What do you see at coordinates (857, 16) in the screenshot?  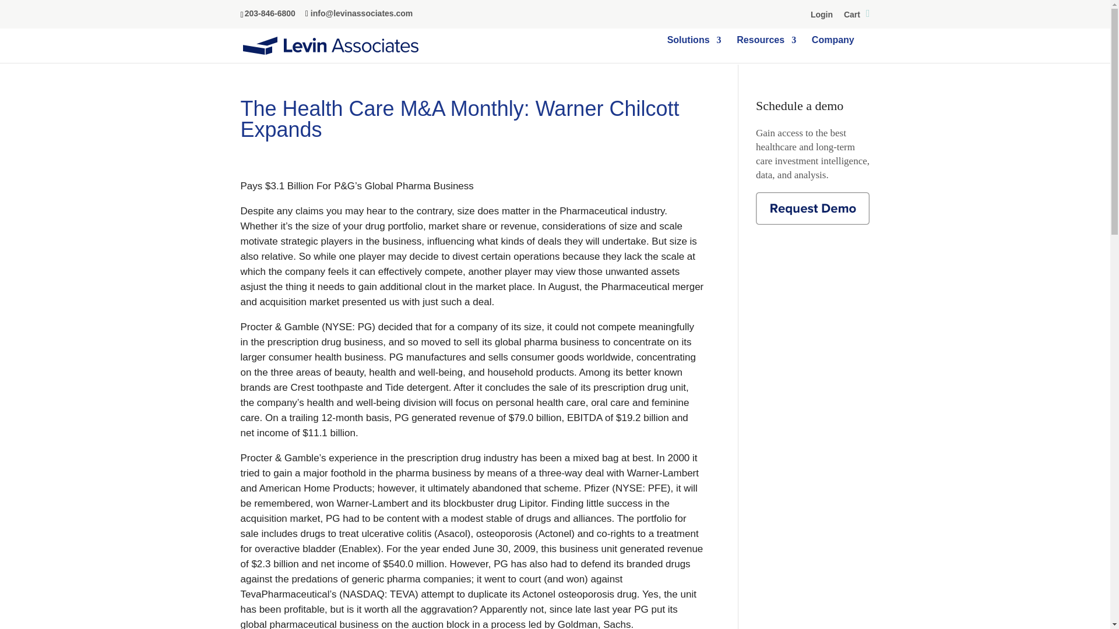 I see `Cart` at bounding box center [857, 16].